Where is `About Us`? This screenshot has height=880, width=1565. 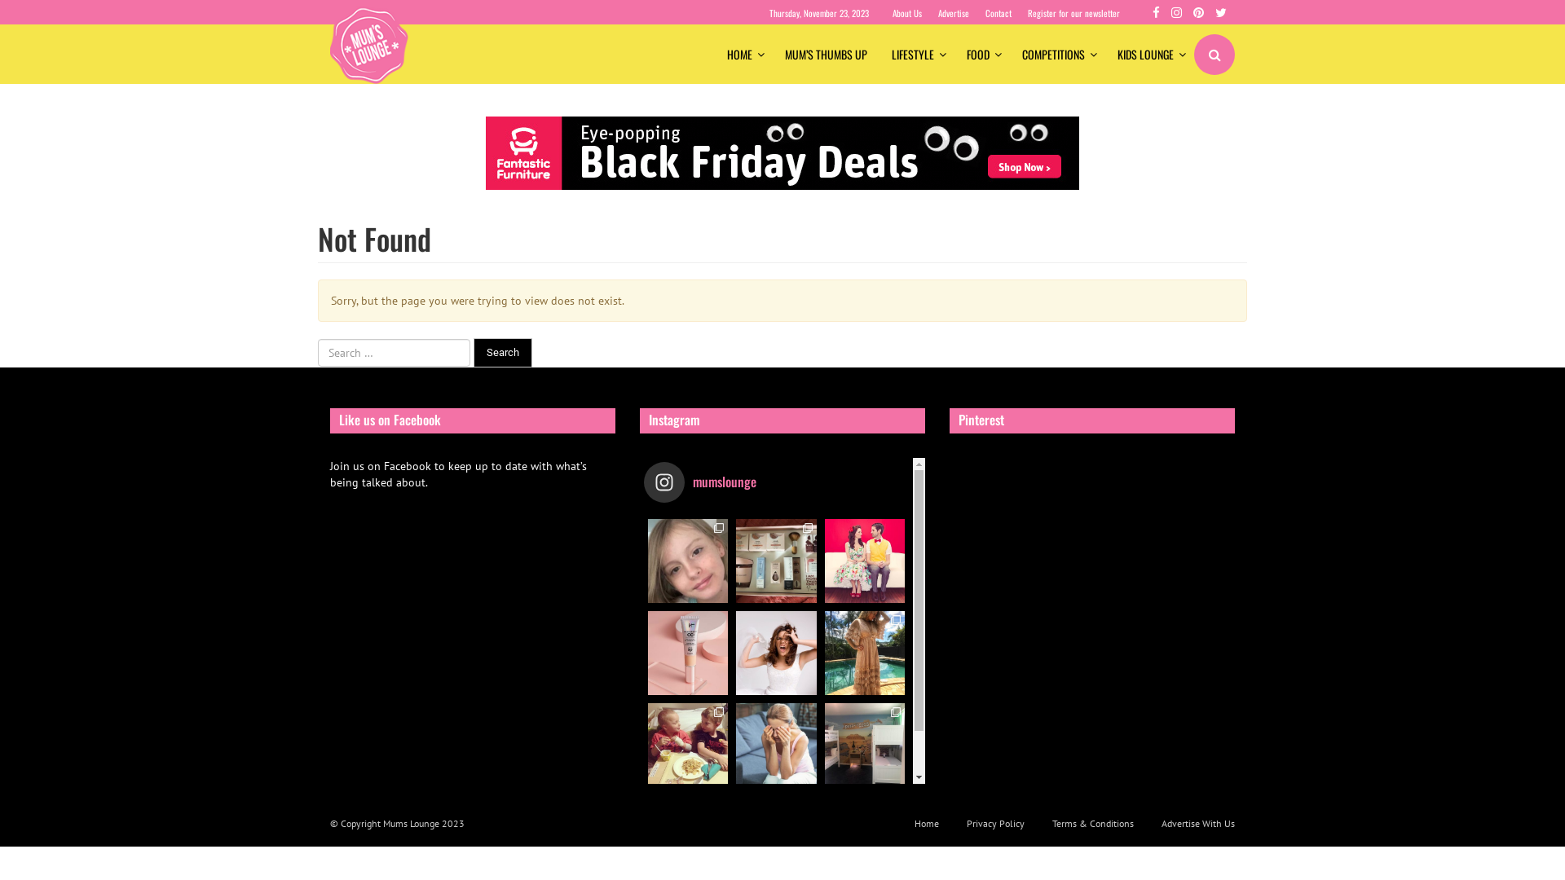
About Us is located at coordinates (907, 13).